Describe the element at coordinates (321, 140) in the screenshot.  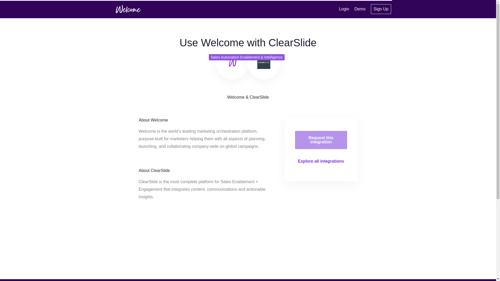
I see `Request this integration` at that location.